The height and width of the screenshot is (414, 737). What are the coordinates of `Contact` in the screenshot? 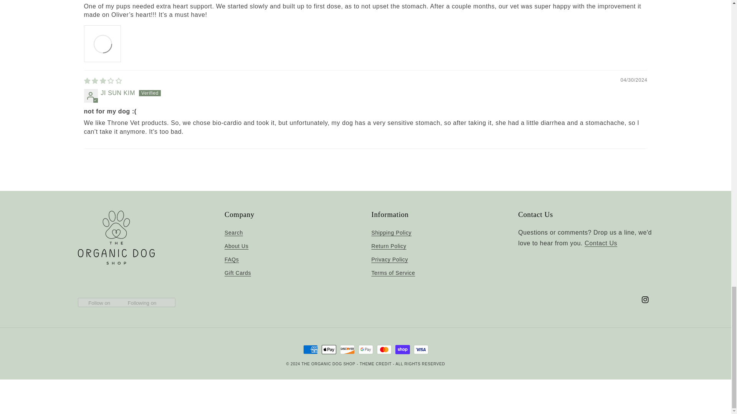 It's located at (601, 243).